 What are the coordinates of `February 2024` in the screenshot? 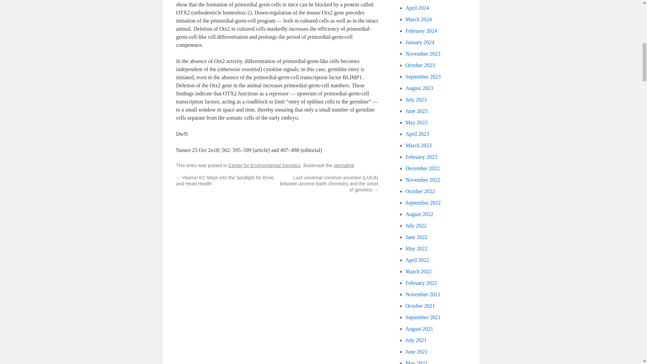 It's located at (421, 31).